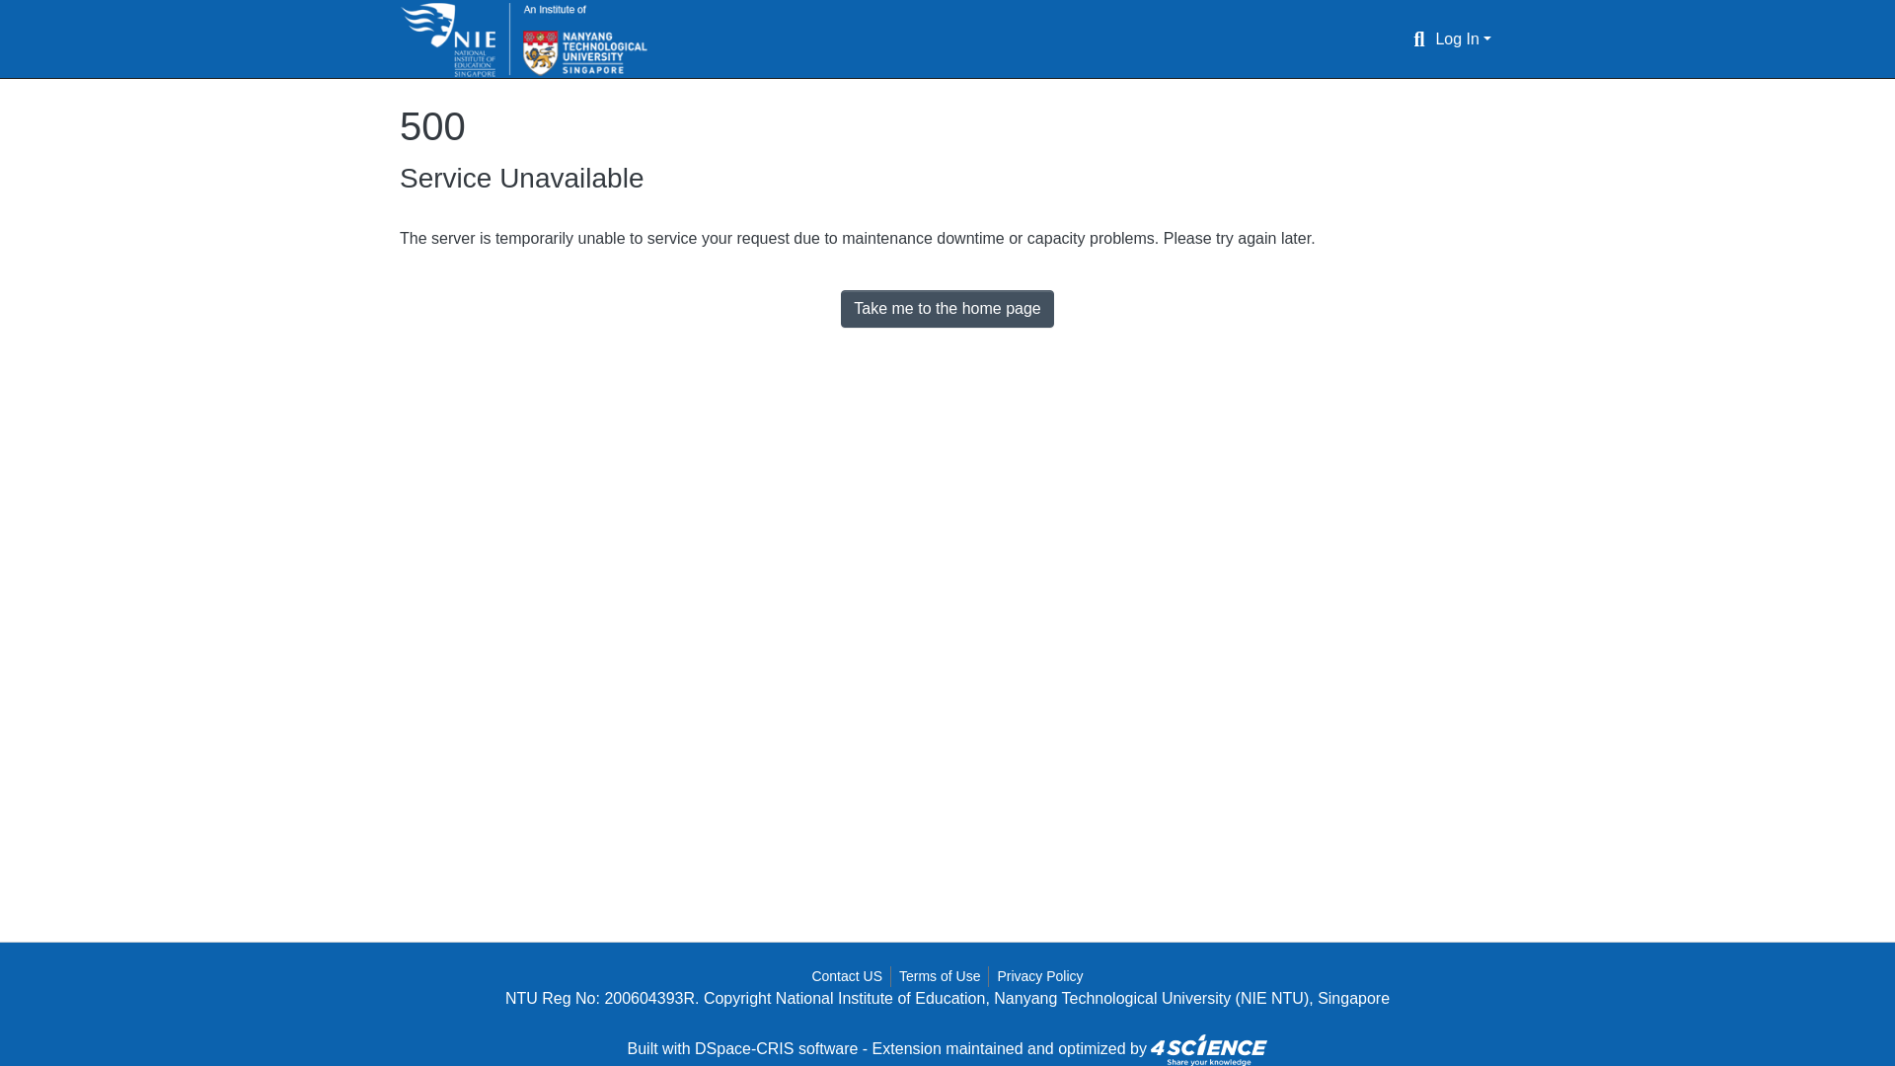 The height and width of the screenshot is (1066, 1895). Describe the element at coordinates (947, 308) in the screenshot. I see `Take me to the home page` at that location.